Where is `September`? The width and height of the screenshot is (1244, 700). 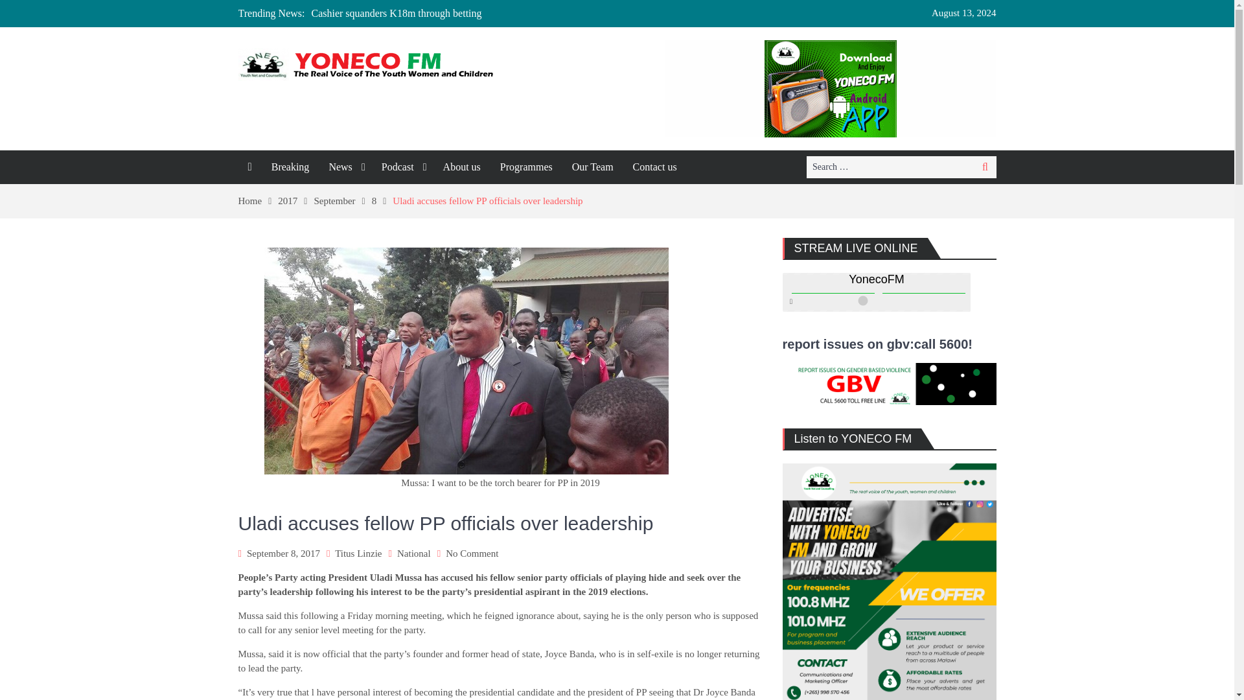 September is located at coordinates (342, 201).